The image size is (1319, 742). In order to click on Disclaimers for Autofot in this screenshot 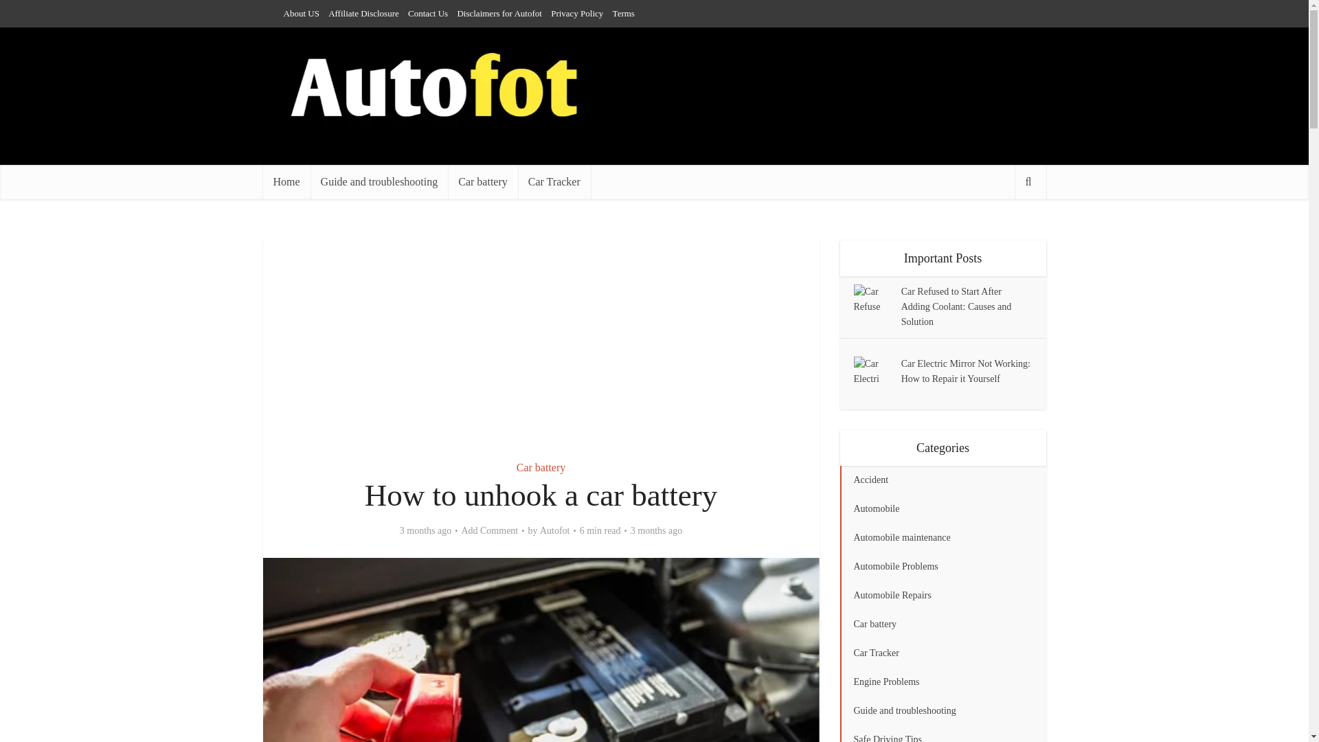, I will do `click(499, 13)`.